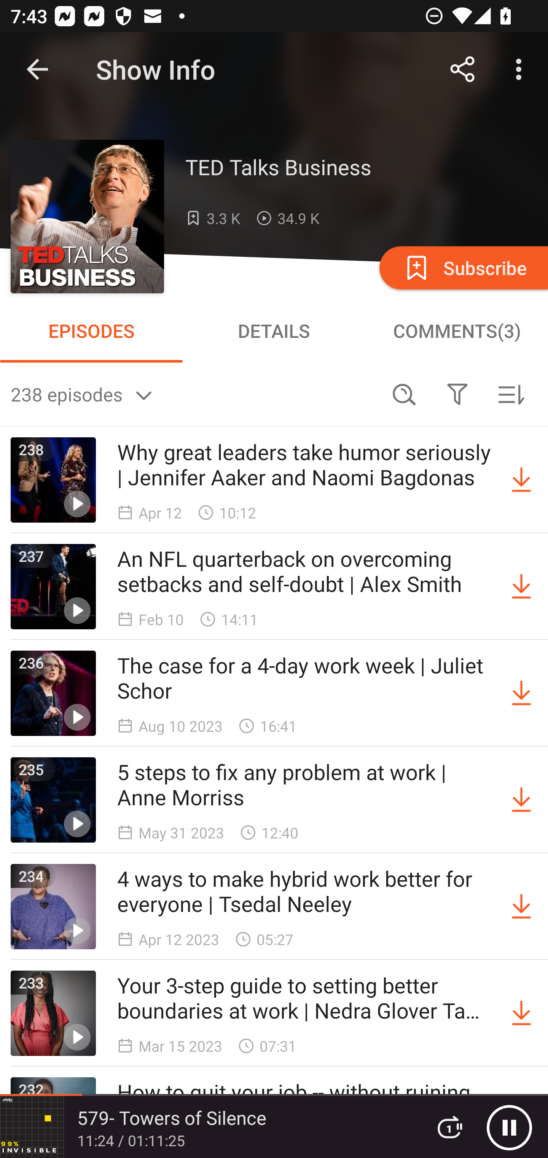 The width and height of the screenshot is (548, 1158). I want to click on Download, so click(521, 800).